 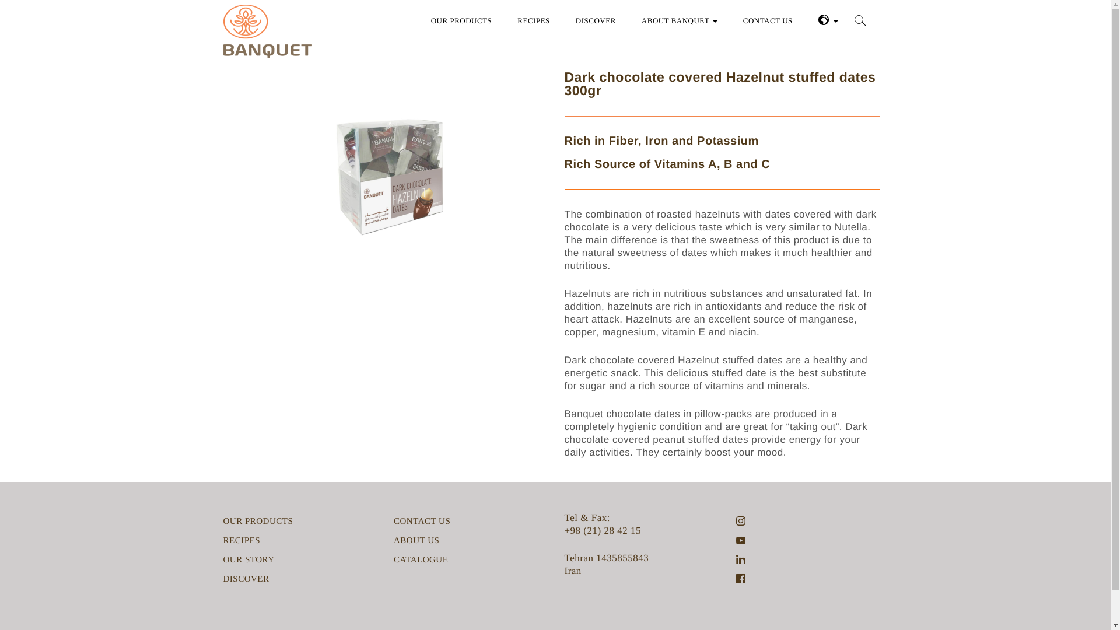 I want to click on OUR STORY, so click(x=249, y=560).